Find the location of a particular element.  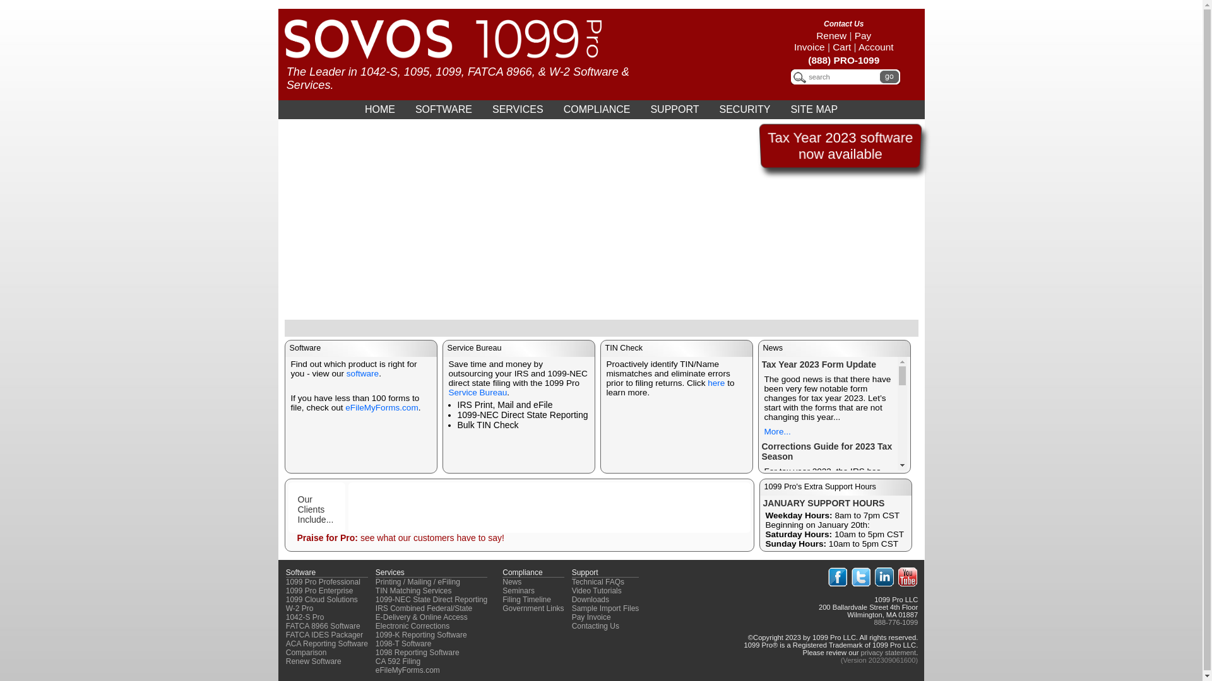

COMPLIANCE is located at coordinates (597, 110).